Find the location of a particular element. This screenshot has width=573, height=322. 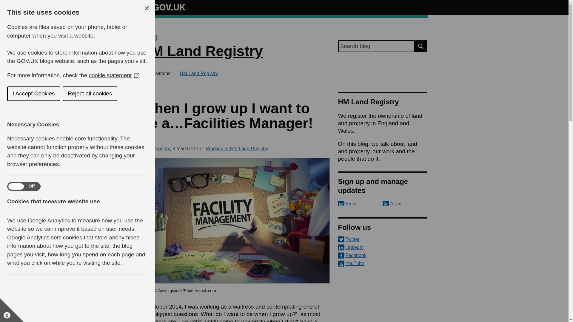

Working at HM Land Registry is located at coordinates (237, 148).